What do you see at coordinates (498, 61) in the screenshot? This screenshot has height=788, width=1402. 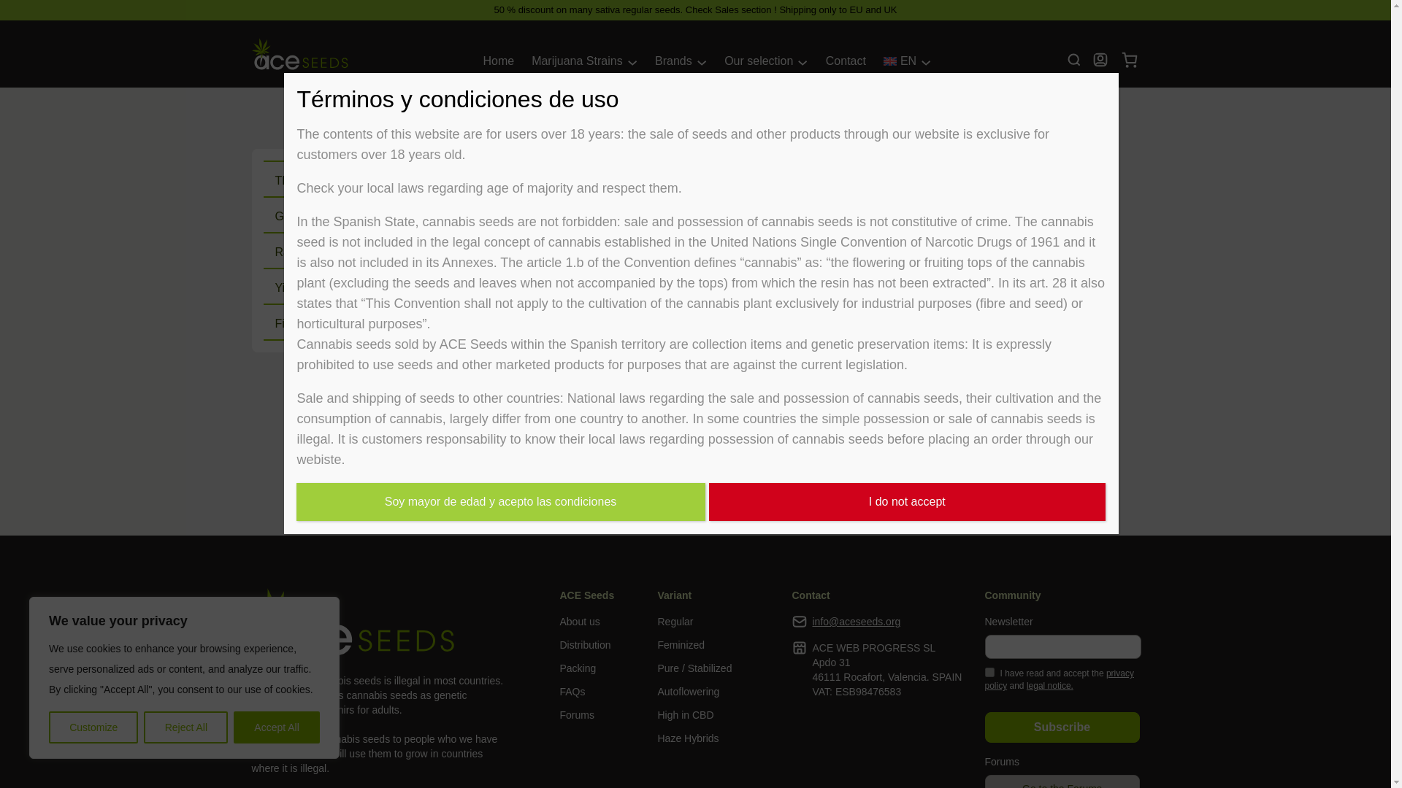 I see `Home` at bounding box center [498, 61].